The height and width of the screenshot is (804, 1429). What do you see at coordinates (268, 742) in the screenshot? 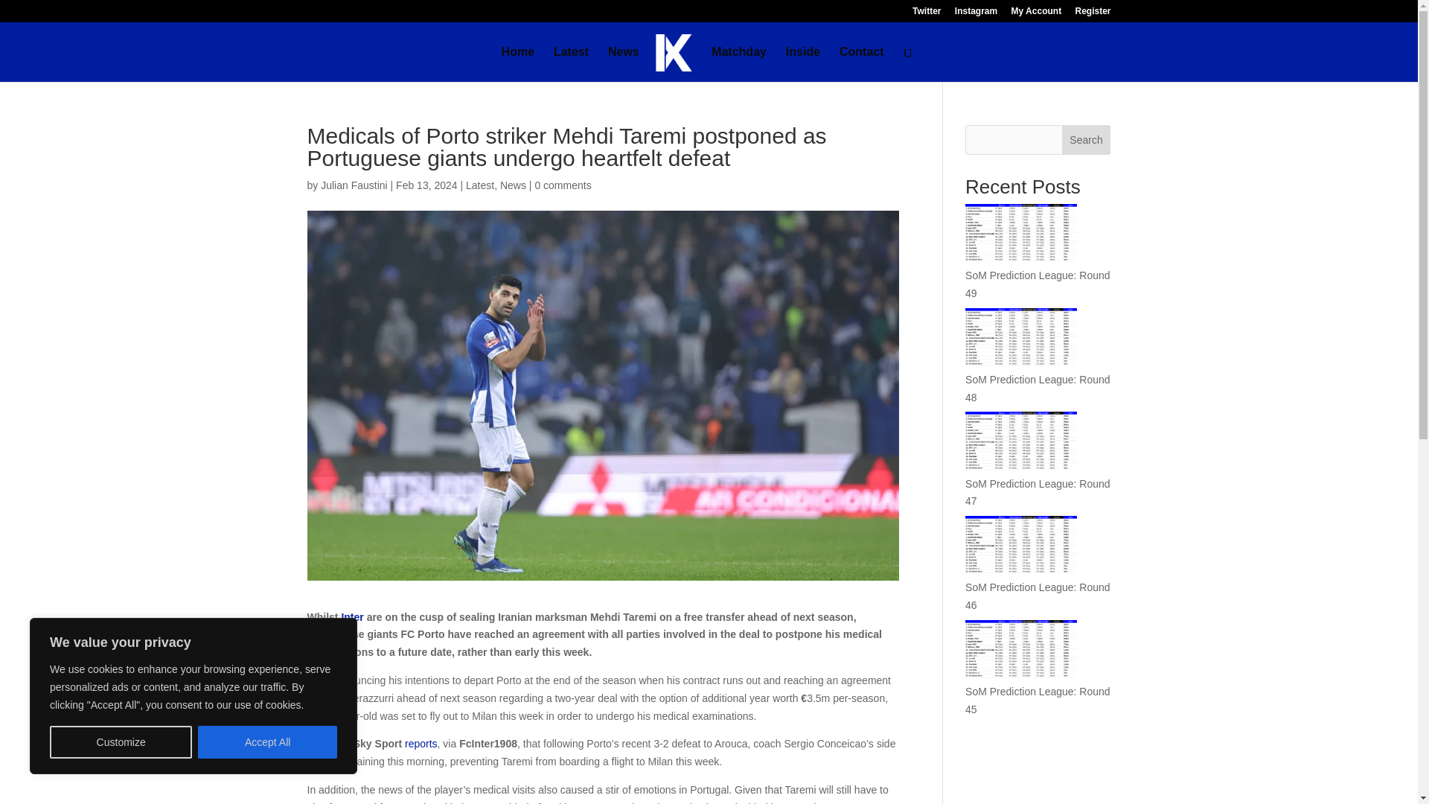
I see `Accept All` at bounding box center [268, 742].